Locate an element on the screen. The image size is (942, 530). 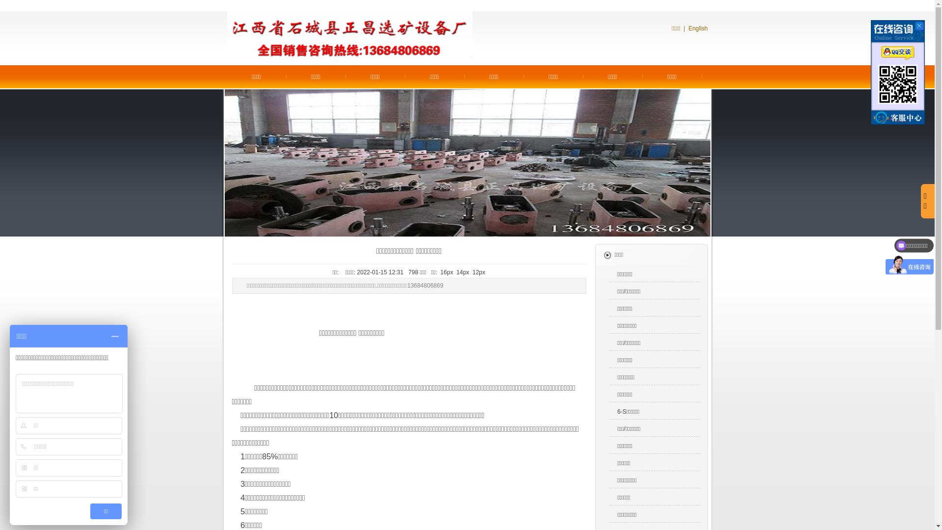
16px is located at coordinates (447, 272).